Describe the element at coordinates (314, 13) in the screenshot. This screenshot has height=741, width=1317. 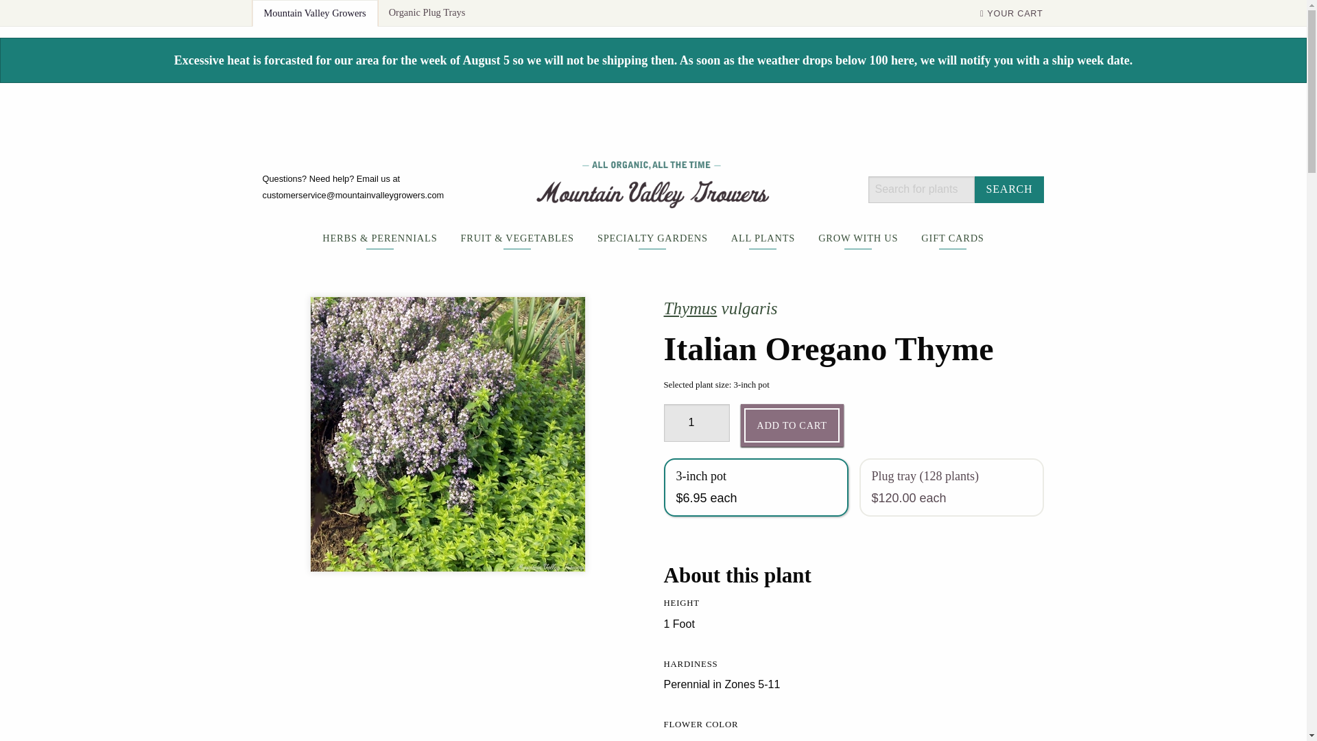
I see `Mountain Valley Growers` at that location.